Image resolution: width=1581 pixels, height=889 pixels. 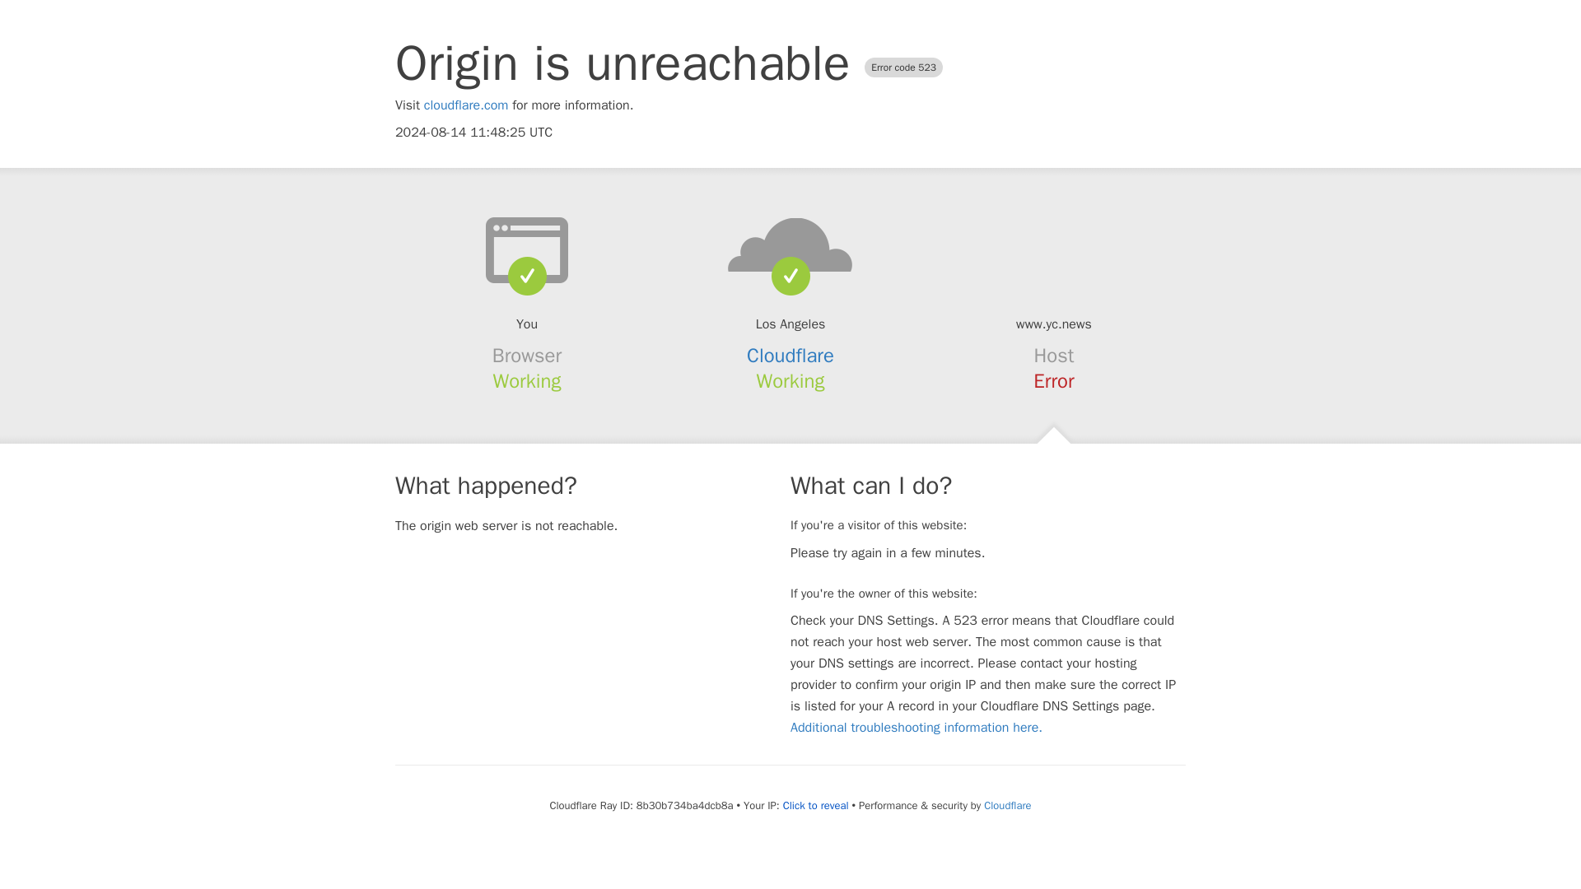 What do you see at coordinates (790, 356) in the screenshot?
I see `Cloudflare` at bounding box center [790, 356].